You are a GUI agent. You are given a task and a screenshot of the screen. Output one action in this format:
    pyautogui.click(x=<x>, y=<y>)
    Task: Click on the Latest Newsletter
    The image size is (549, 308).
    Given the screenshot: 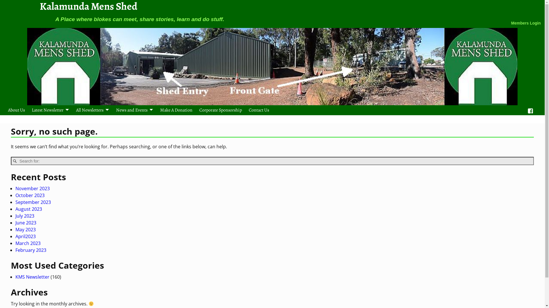 What is the action you would take?
    pyautogui.click(x=50, y=110)
    